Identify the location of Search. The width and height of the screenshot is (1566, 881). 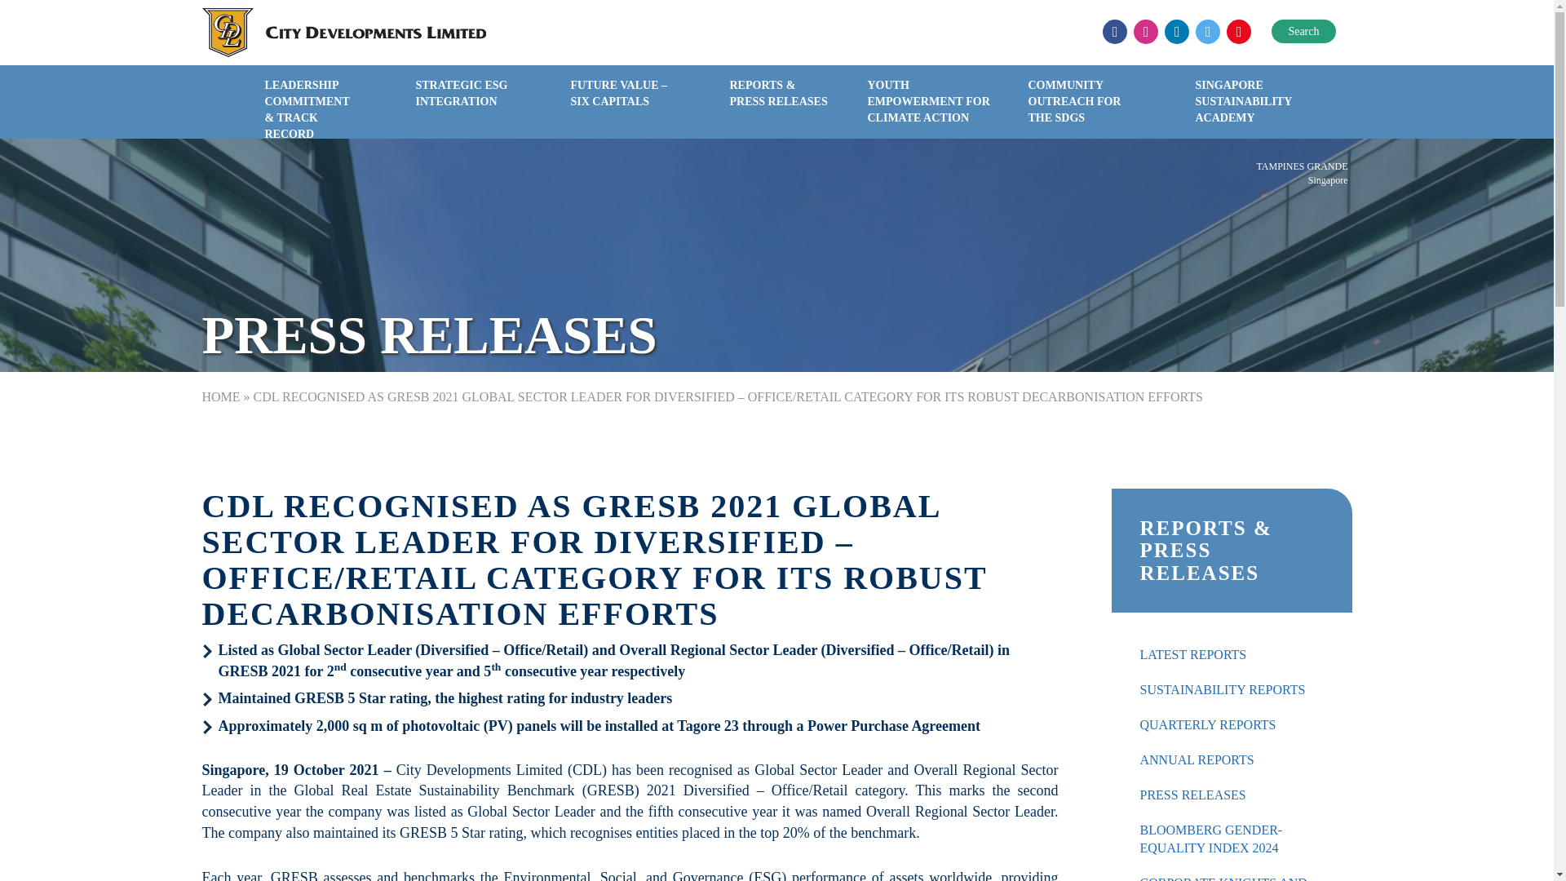
(1303, 31).